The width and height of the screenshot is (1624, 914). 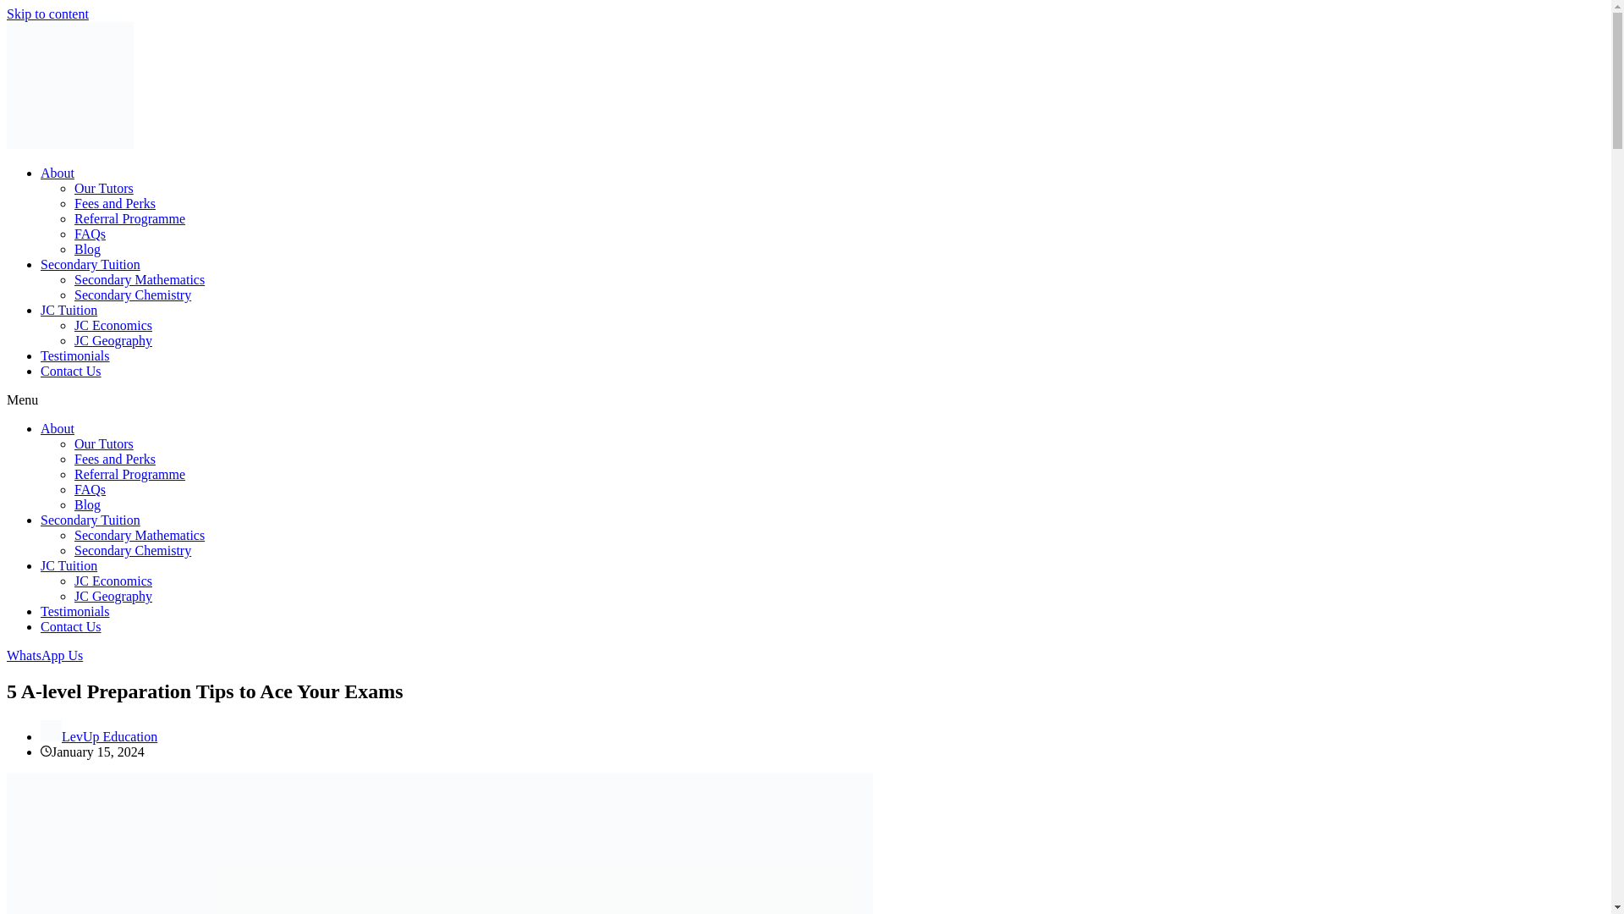 What do you see at coordinates (129, 474) in the screenshot?
I see `Referral Programme` at bounding box center [129, 474].